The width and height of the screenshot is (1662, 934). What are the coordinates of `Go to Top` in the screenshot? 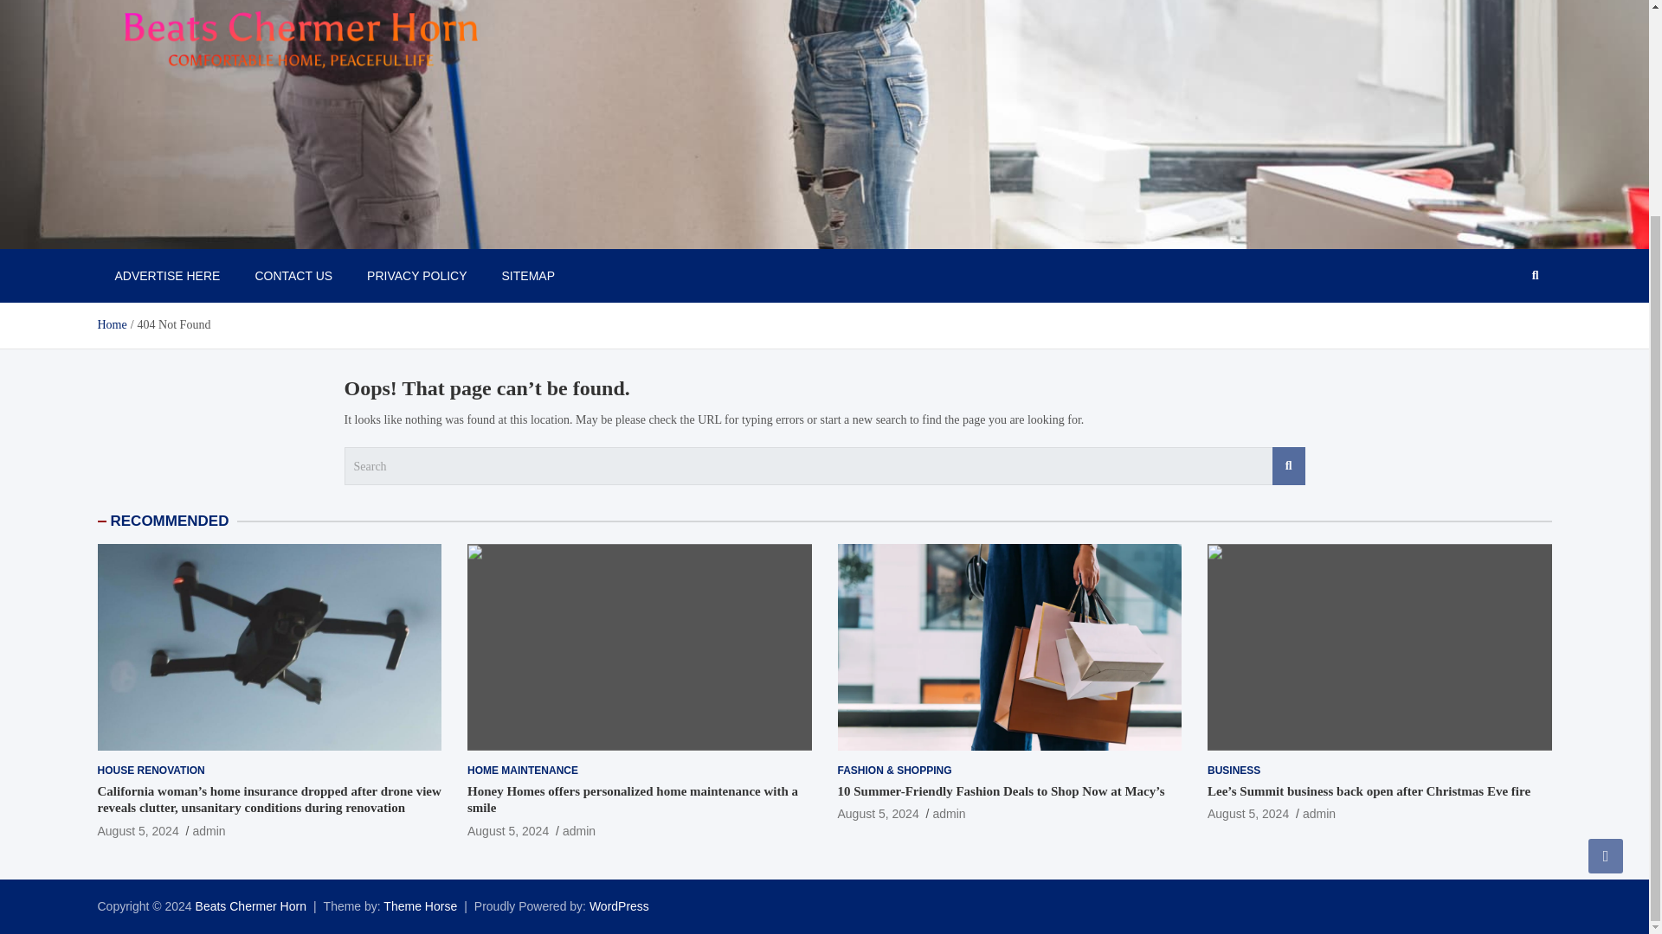 It's located at (1606, 586).